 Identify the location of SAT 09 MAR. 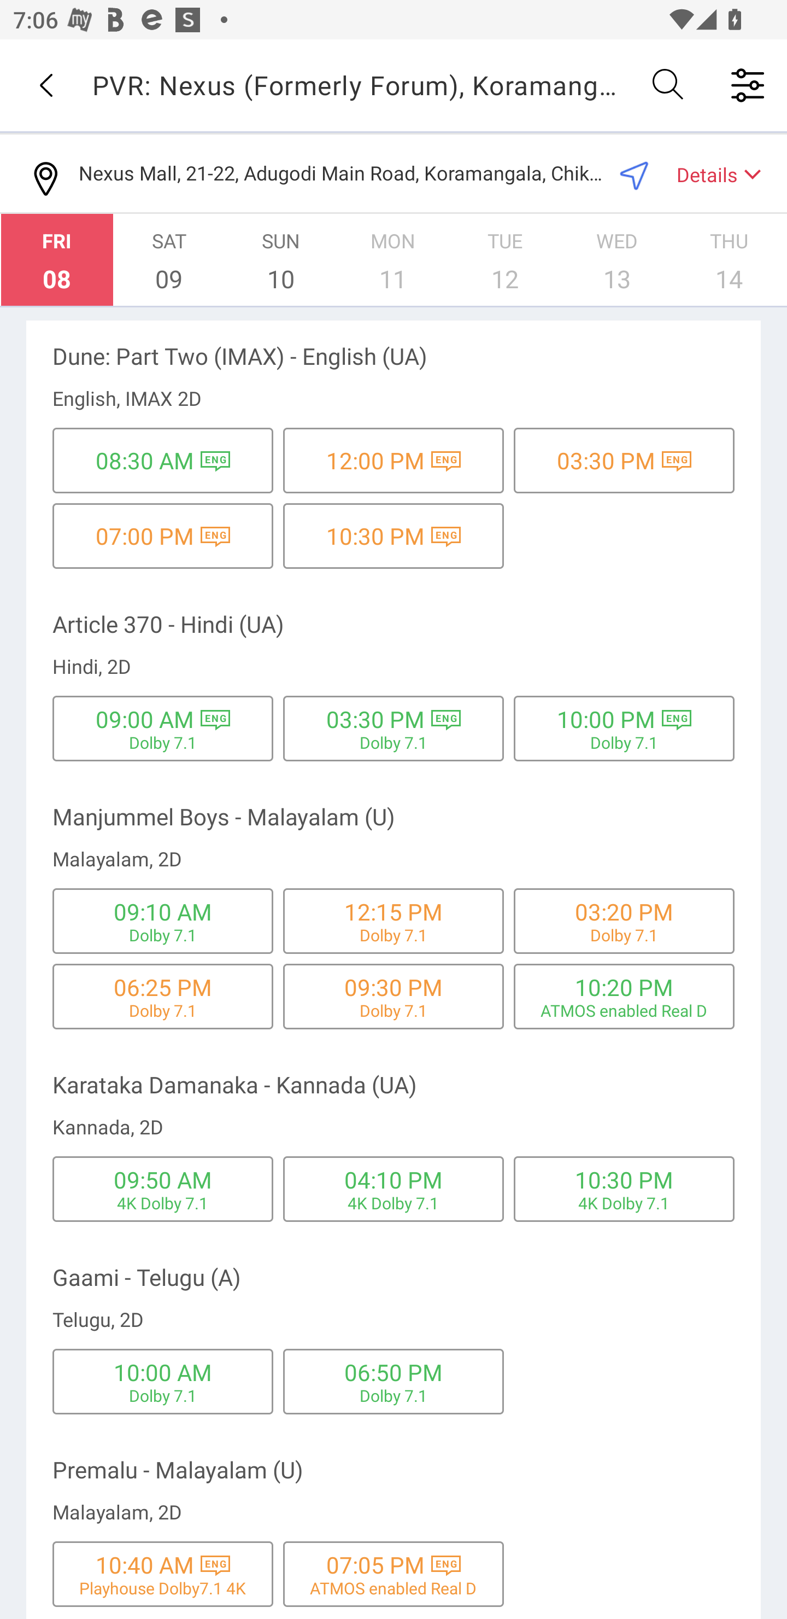
(169, 259).